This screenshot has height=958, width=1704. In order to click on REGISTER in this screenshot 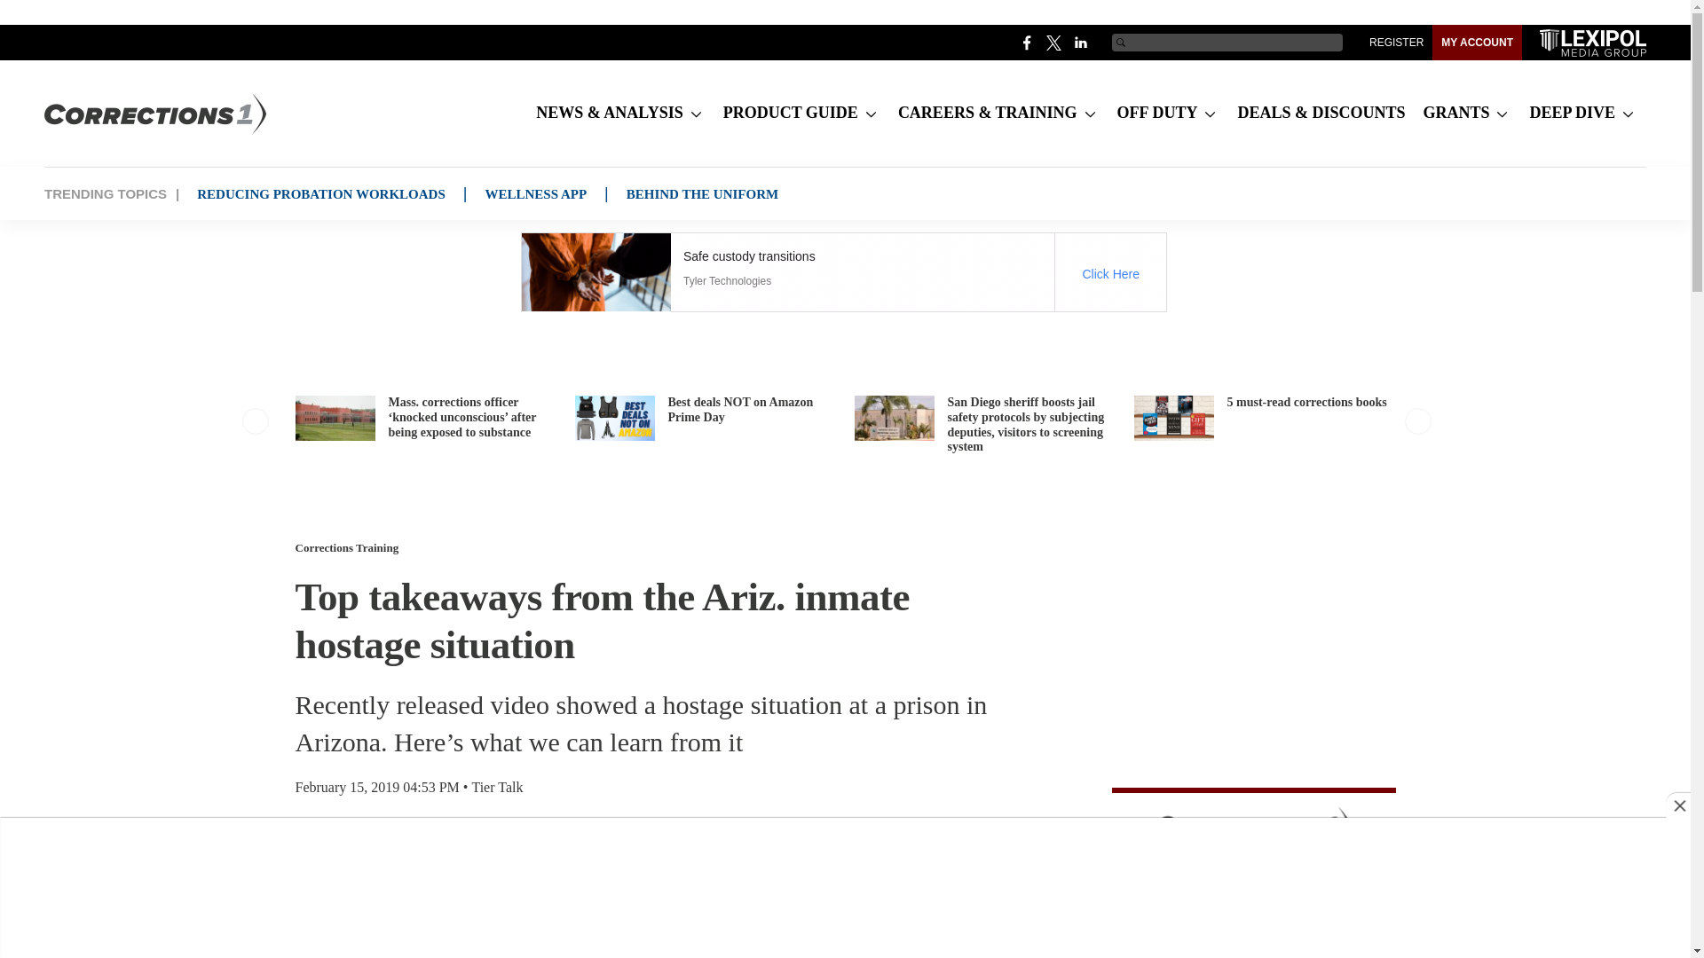, I will do `click(1396, 43)`.